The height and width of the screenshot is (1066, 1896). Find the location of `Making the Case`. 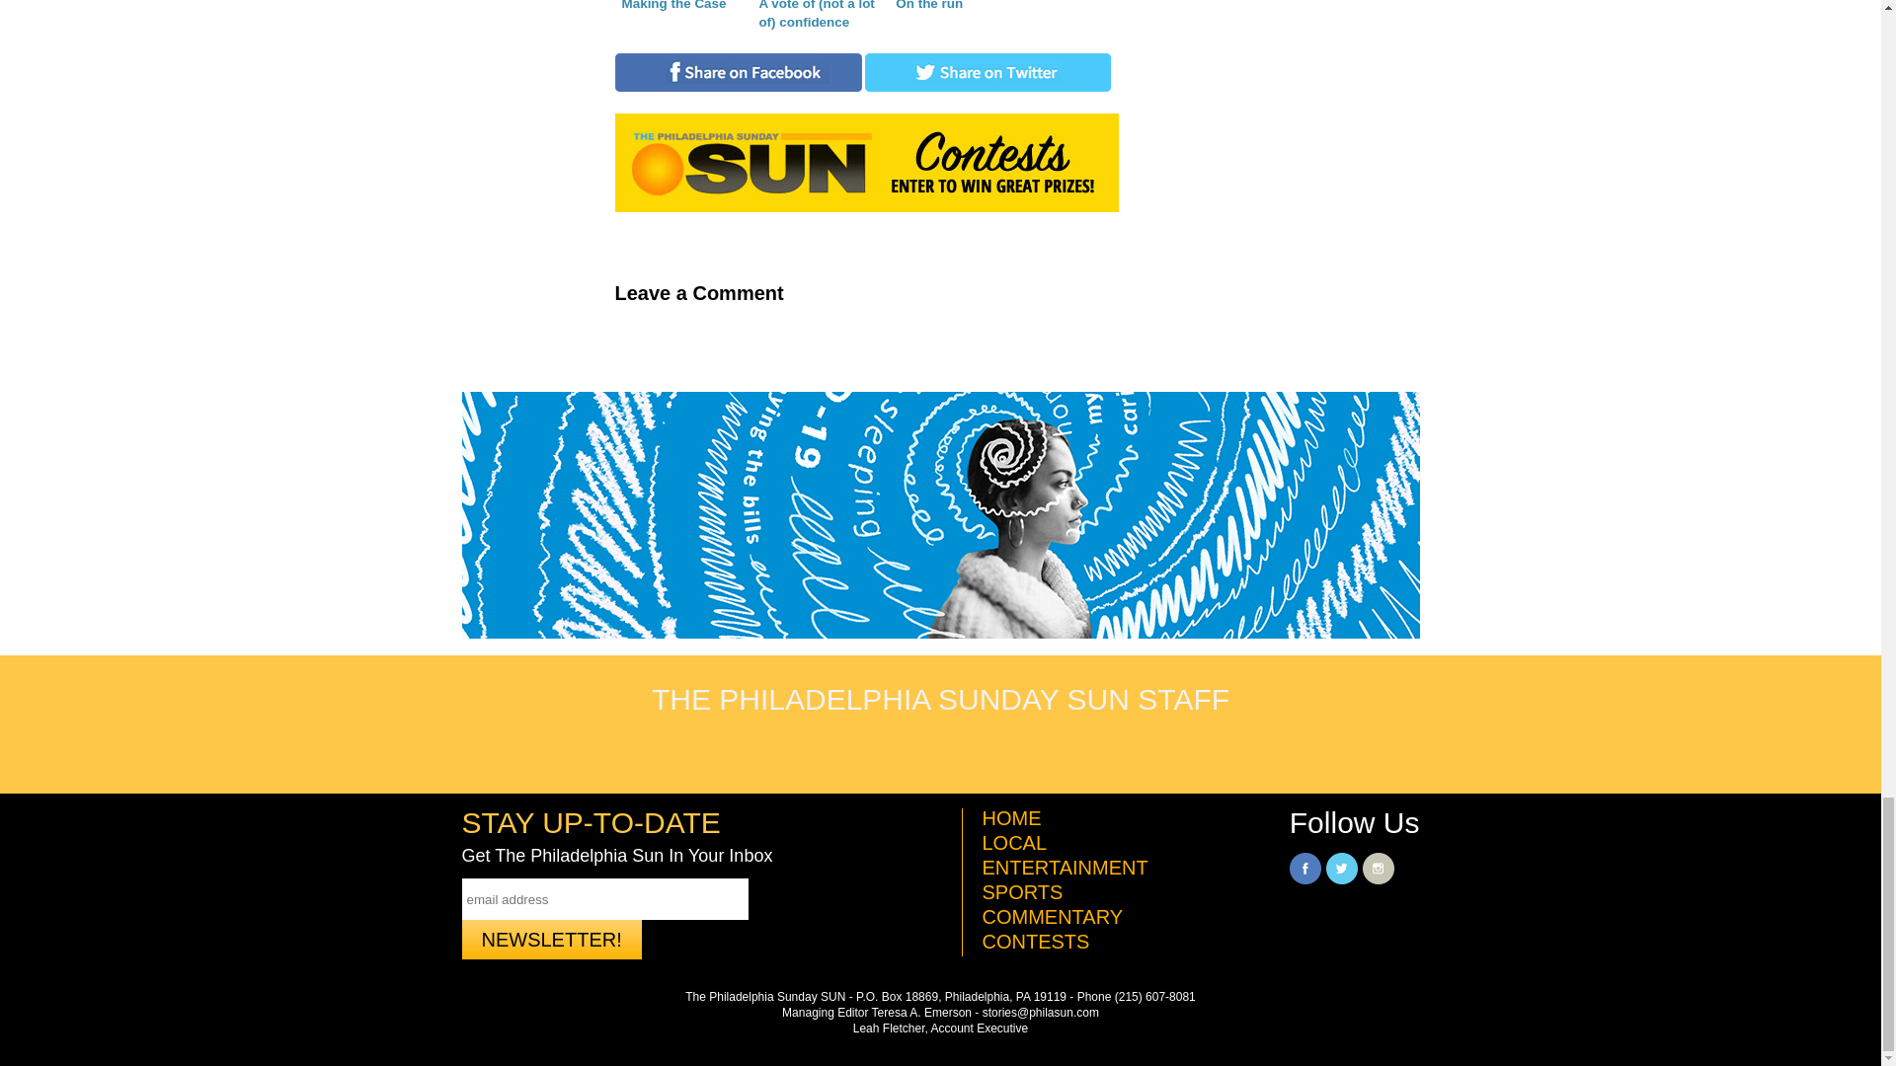

Making the Case is located at coordinates (678, 17).